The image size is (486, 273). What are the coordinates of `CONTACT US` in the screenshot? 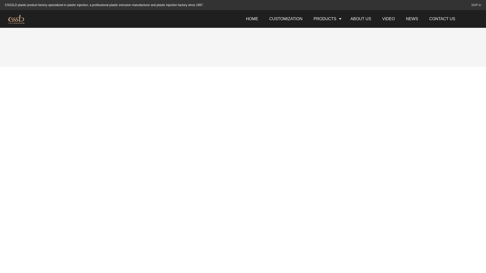 It's located at (442, 19).